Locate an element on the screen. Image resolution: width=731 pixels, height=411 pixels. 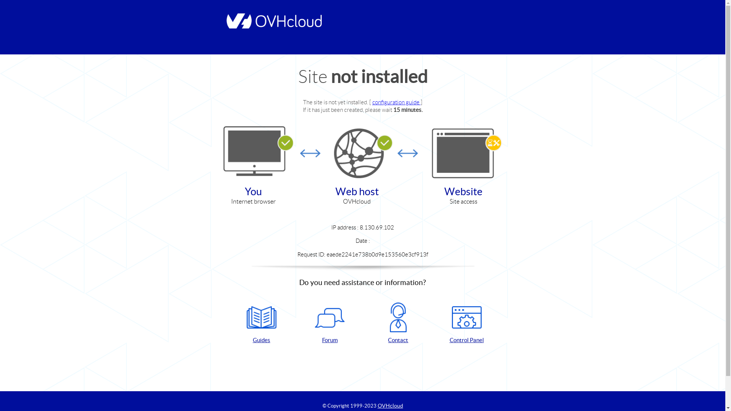
Control Panel is located at coordinates (467, 323).